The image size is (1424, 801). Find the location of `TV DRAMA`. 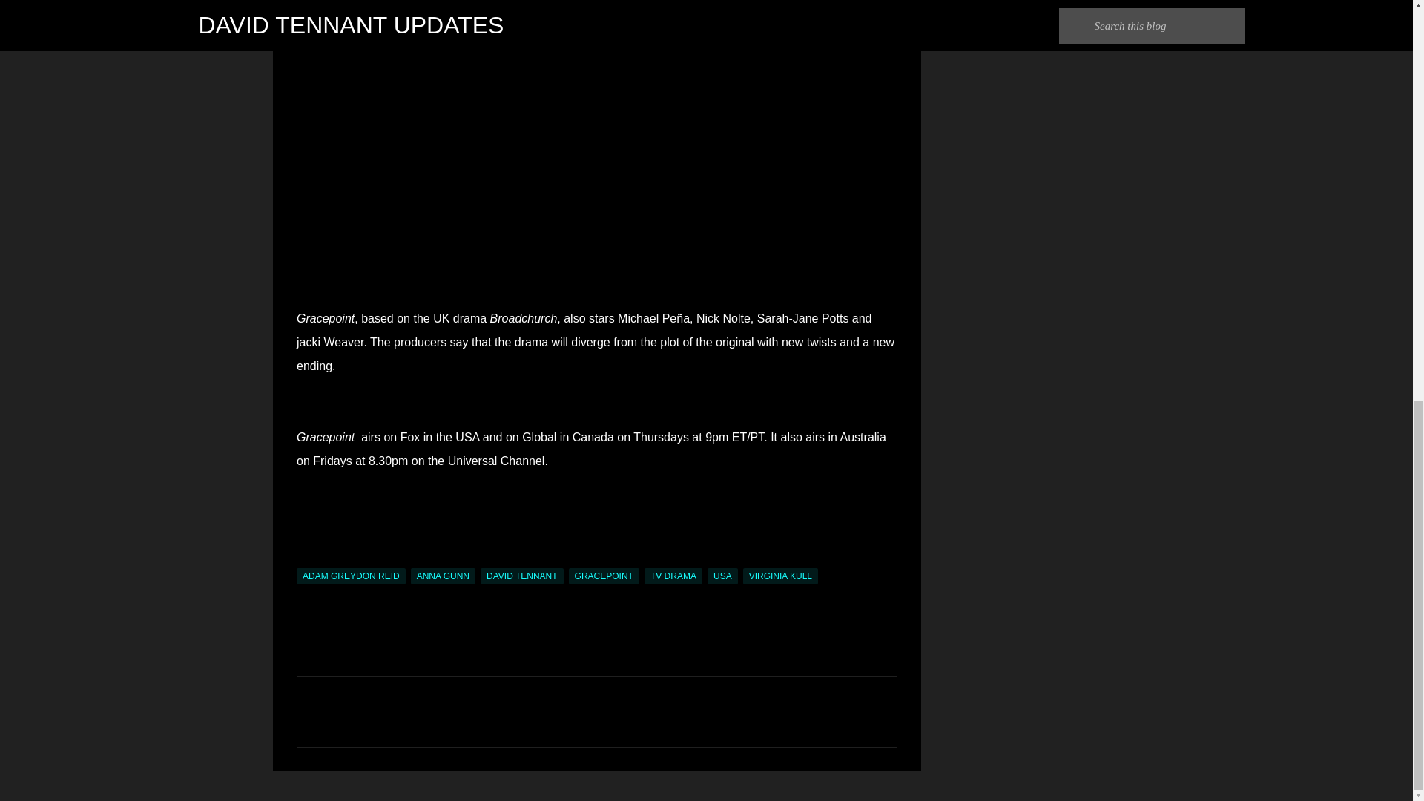

TV DRAMA is located at coordinates (673, 576).